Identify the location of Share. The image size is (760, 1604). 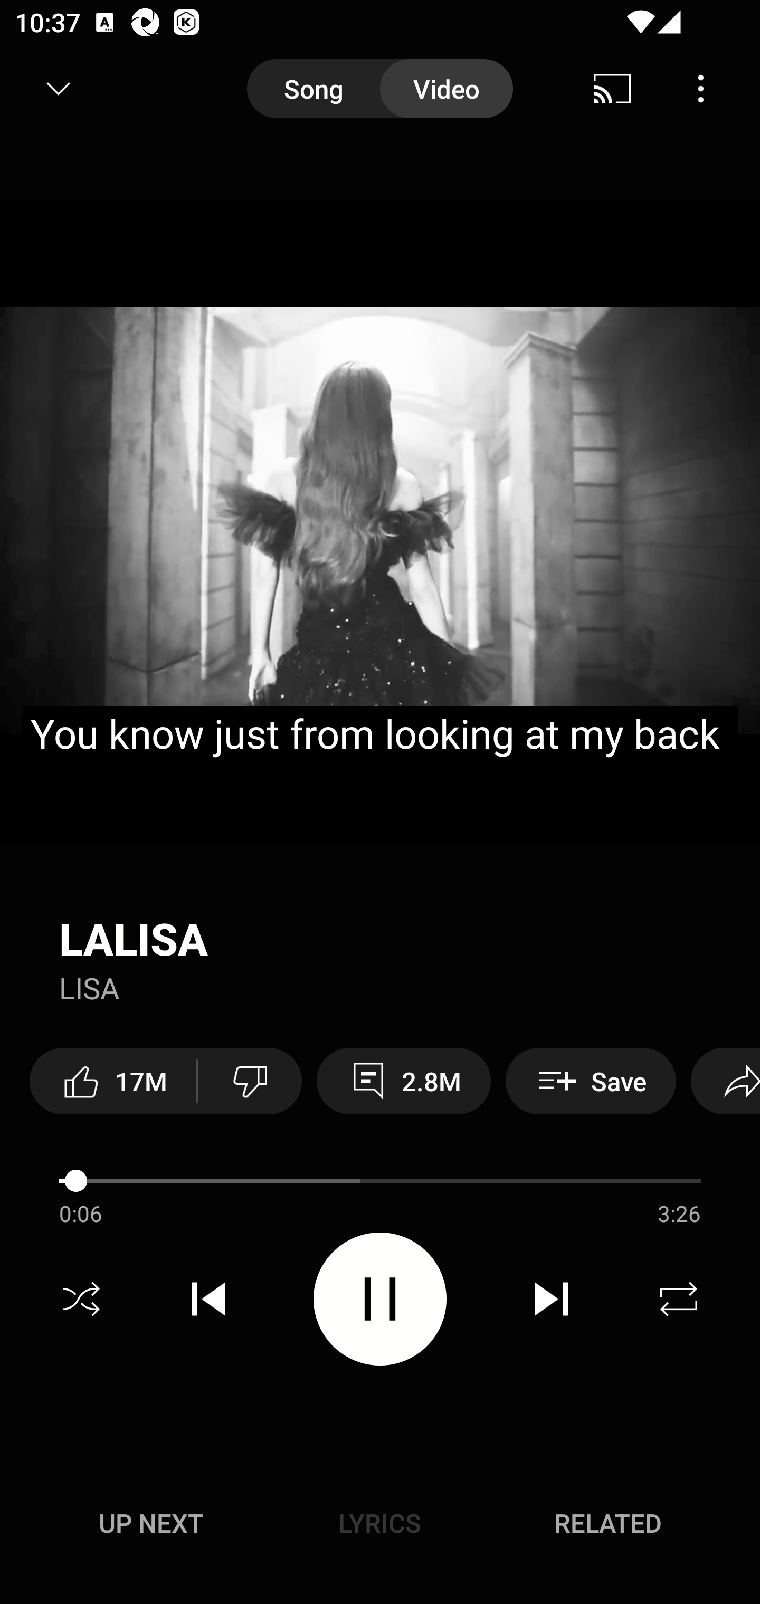
(725, 1081).